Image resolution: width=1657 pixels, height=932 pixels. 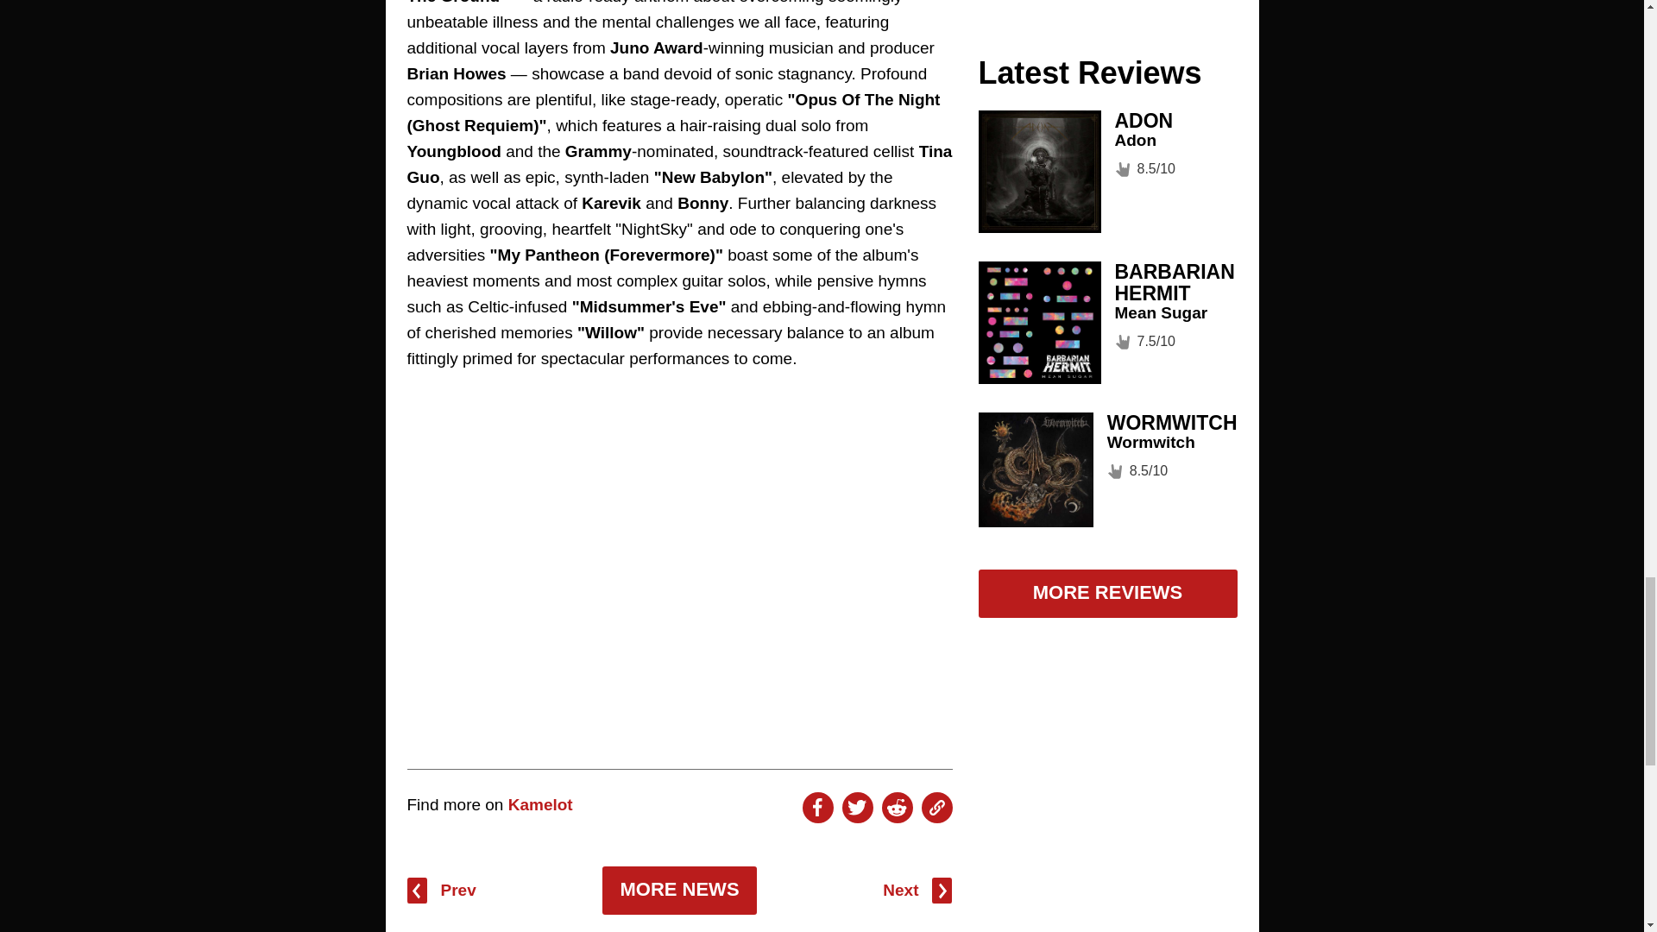 I want to click on MORE NEWS, so click(x=678, y=891).